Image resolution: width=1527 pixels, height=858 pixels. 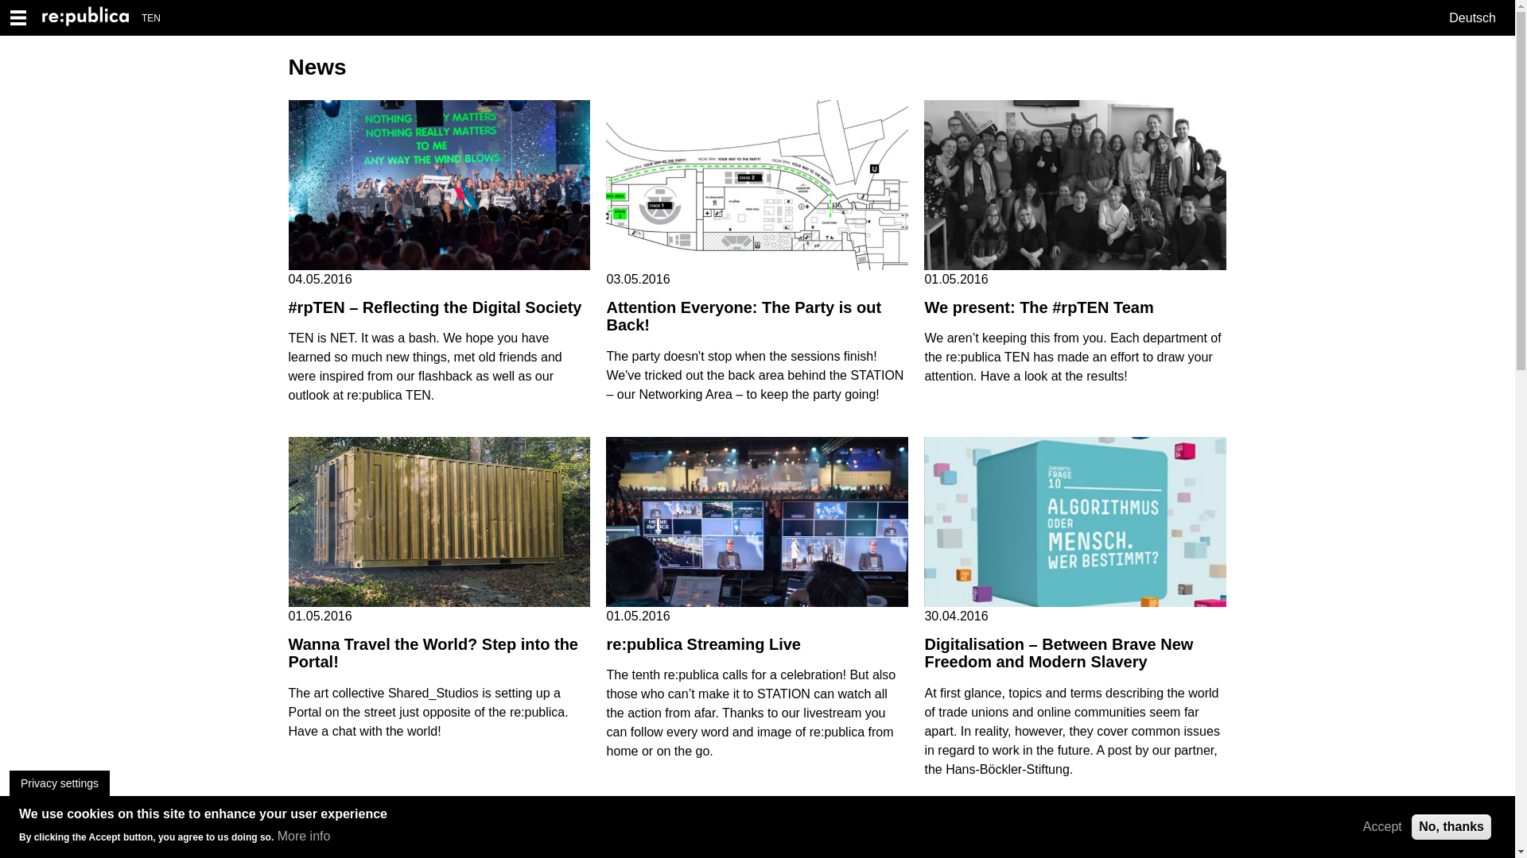 What do you see at coordinates (1451, 826) in the screenshot?
I see `No, thanks` at bounding box center [1451, 826].